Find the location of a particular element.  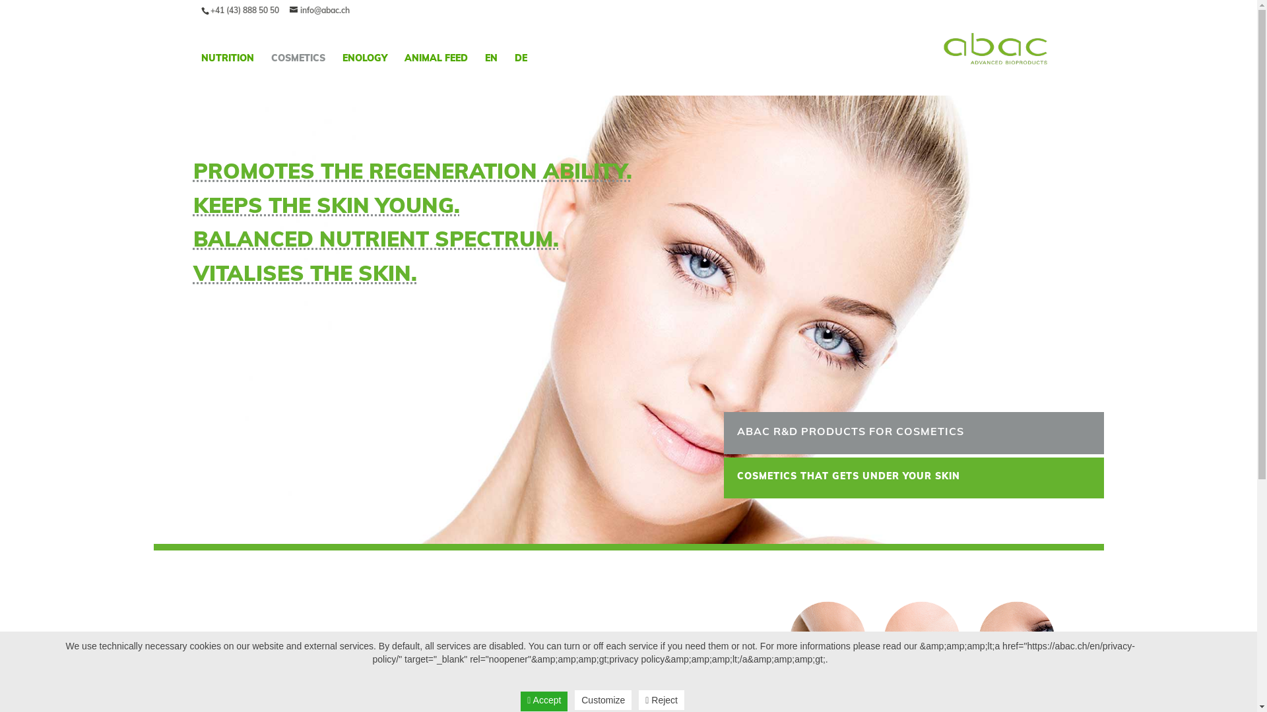

ANIMAL FEED is located at coordinates (436, 74).